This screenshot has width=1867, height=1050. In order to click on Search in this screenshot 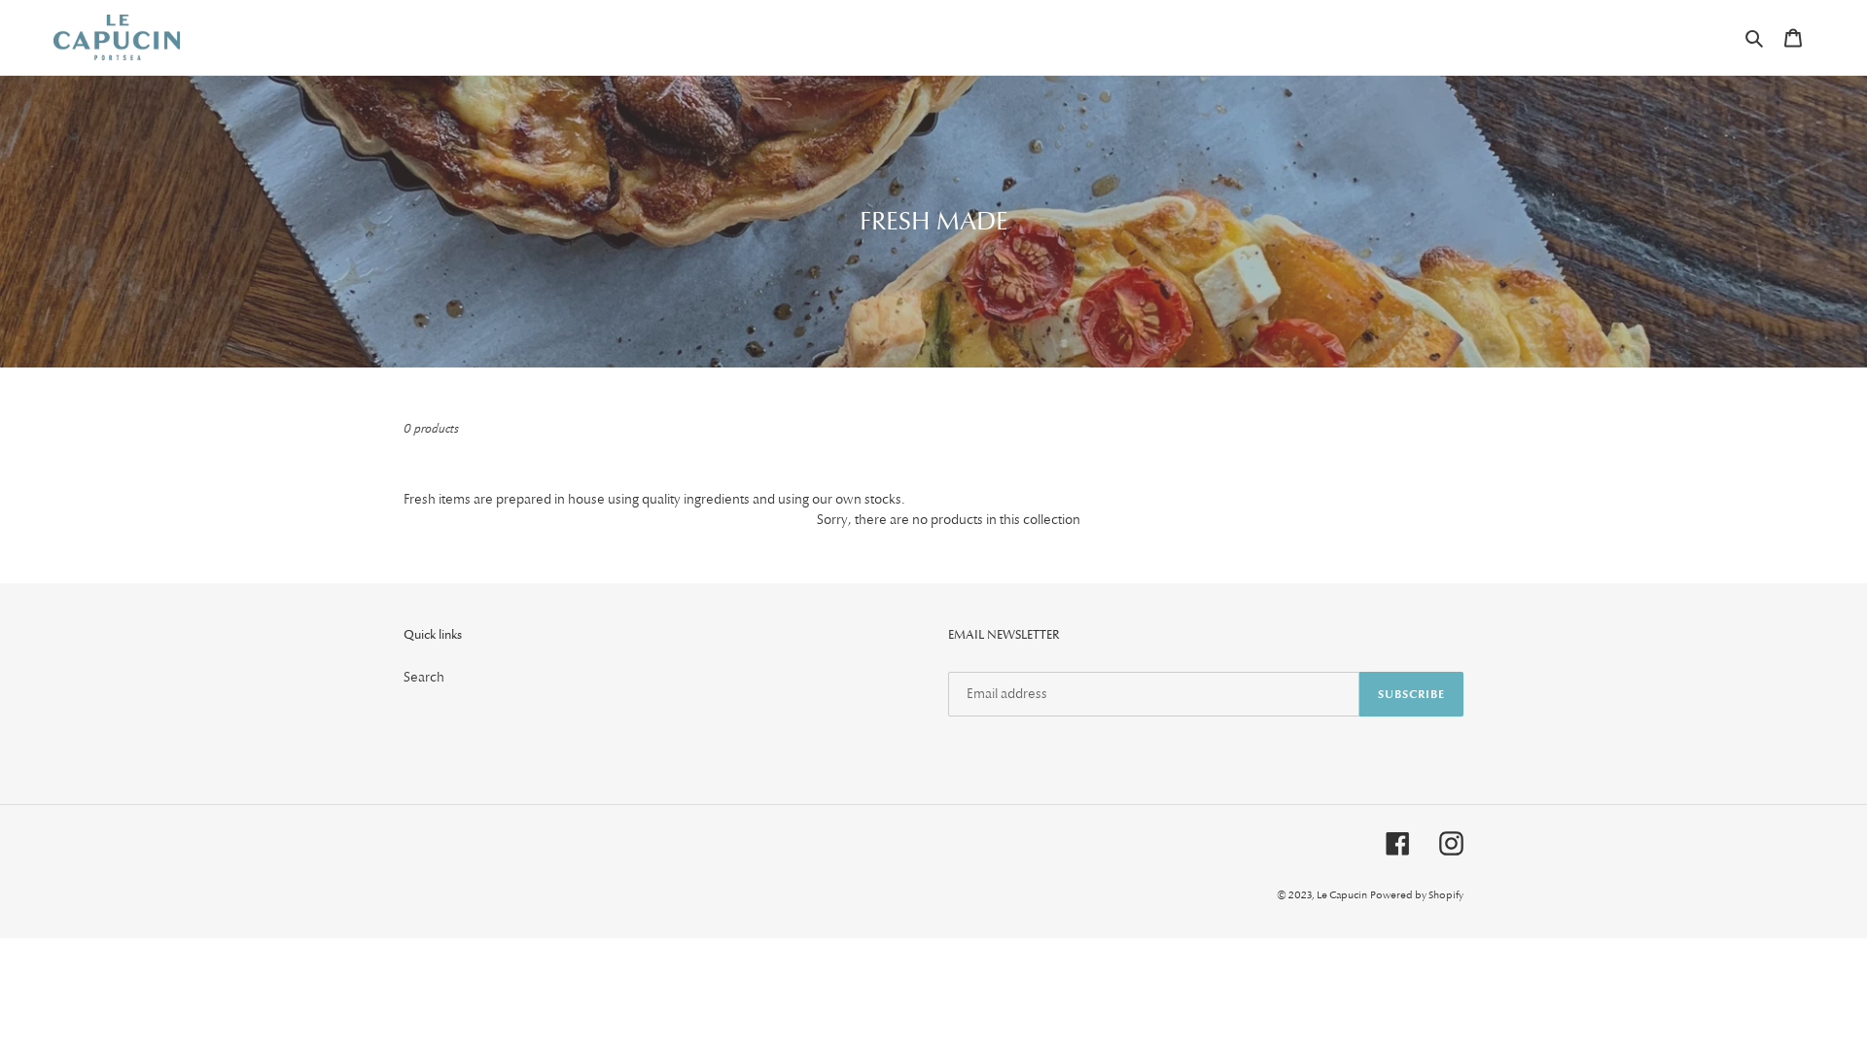, I will do `click(1756, 38)`.